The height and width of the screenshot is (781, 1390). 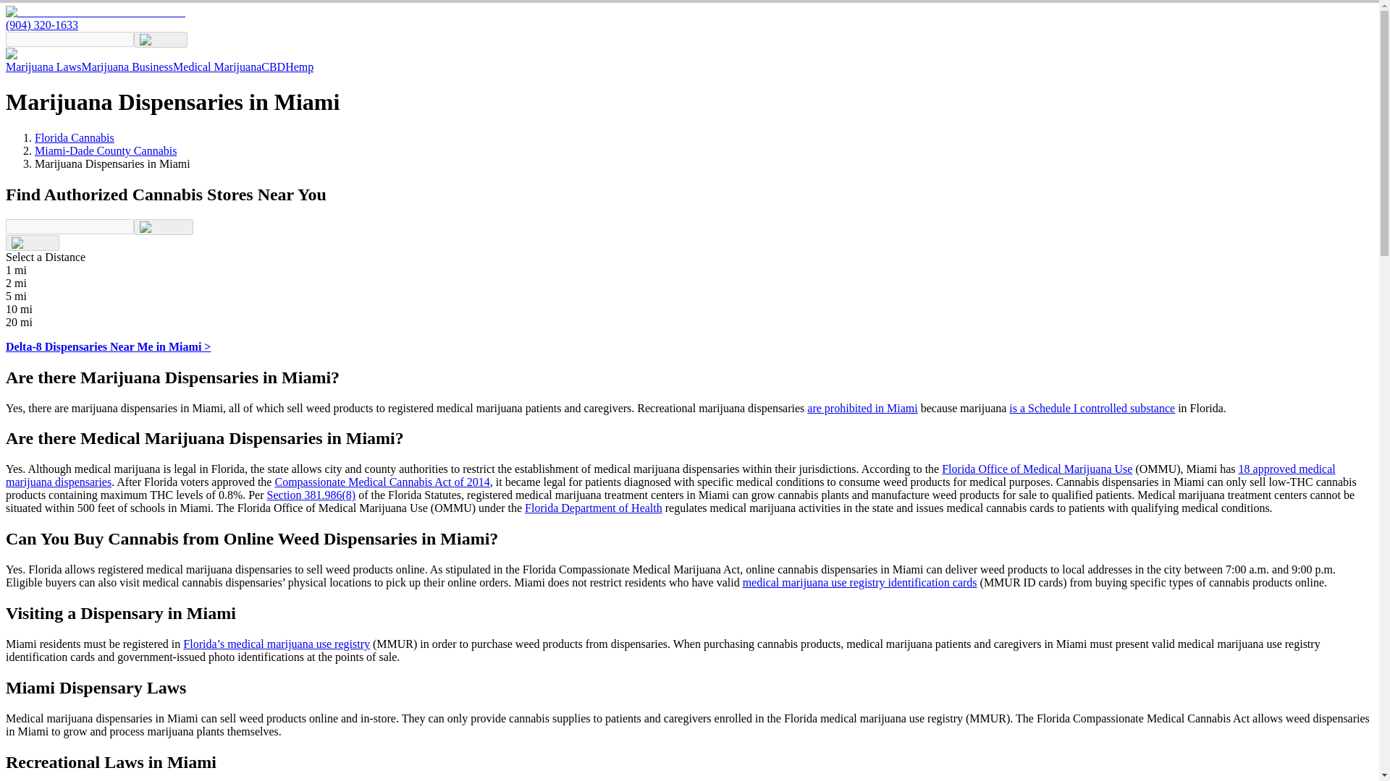 What do you see at coordinates (859, 583) in the screenshot?
I see `medical marijuana use registry identification cards` at bounding box center [859, 583].